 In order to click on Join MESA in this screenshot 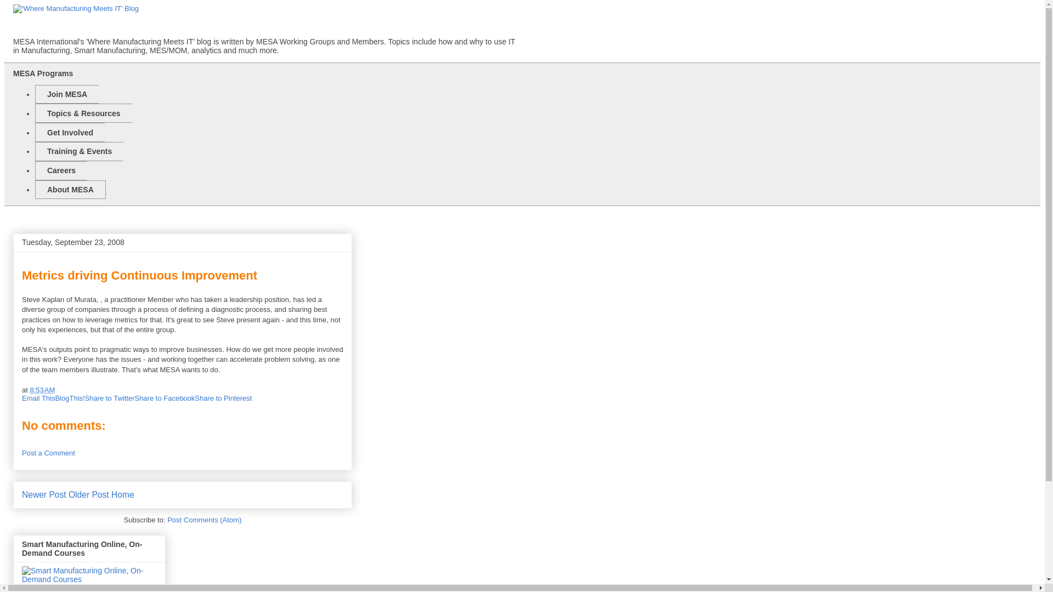, I will do `click(67, 94)`.